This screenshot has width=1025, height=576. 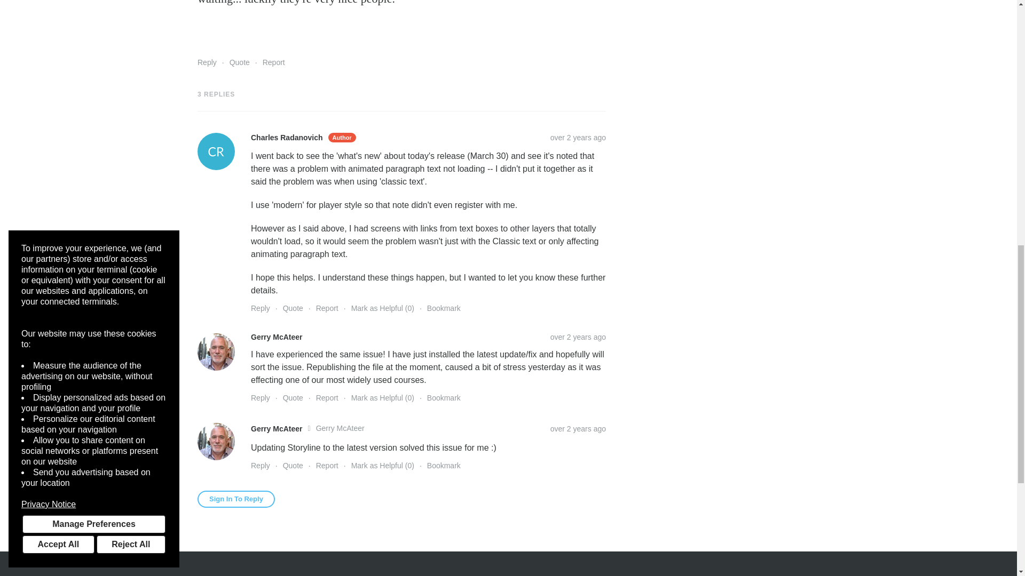 I want to click on Gerry McAteer, so click(x=216, y=352).